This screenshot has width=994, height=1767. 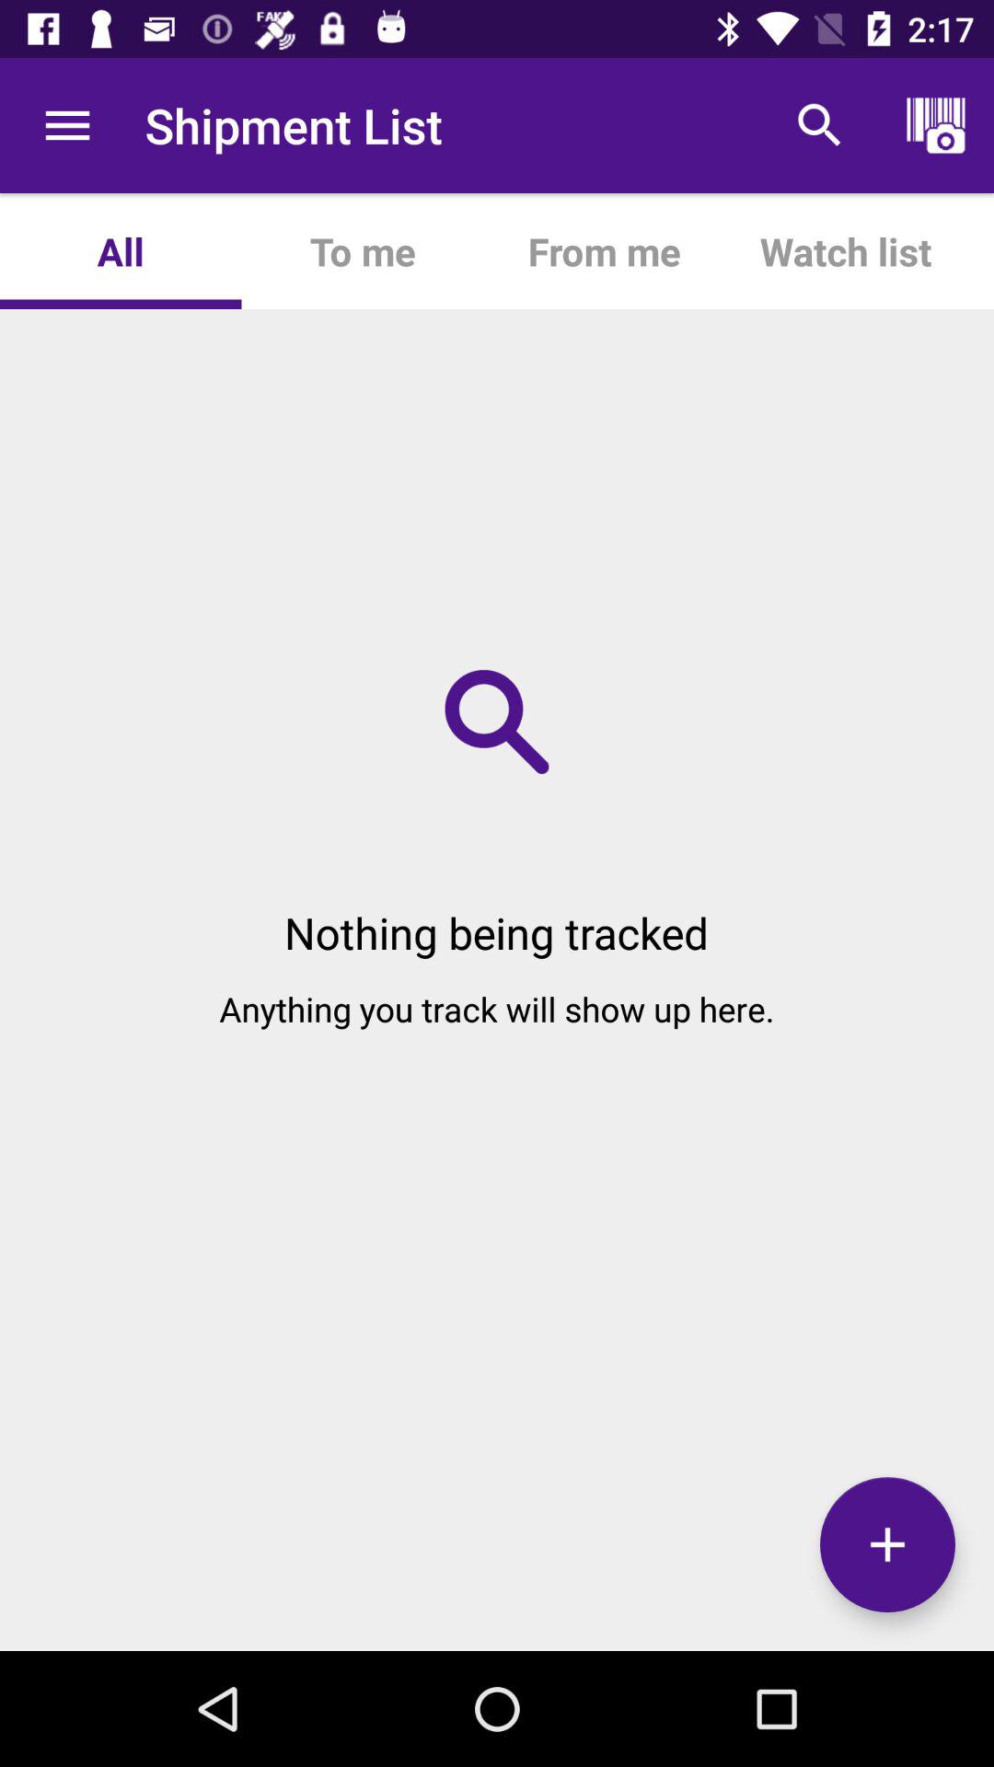 I want to click on click the app to the right of all icon, so click(x=362, y=250).